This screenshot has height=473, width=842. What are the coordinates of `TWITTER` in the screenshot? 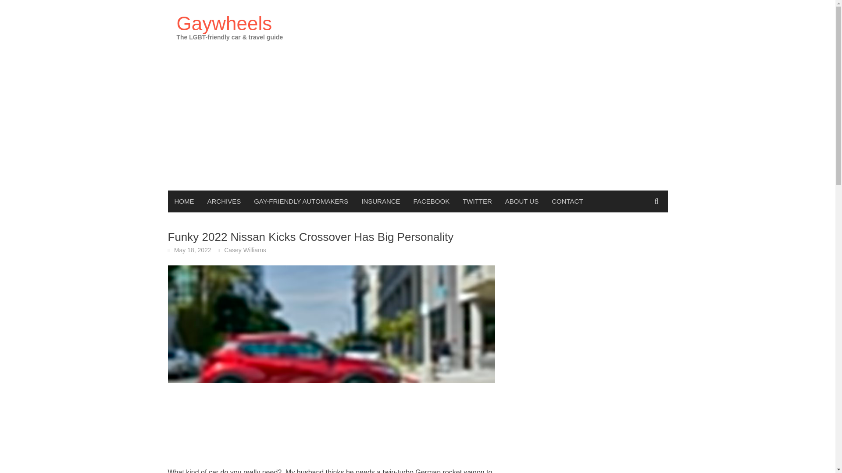 It's located at (477, 201).